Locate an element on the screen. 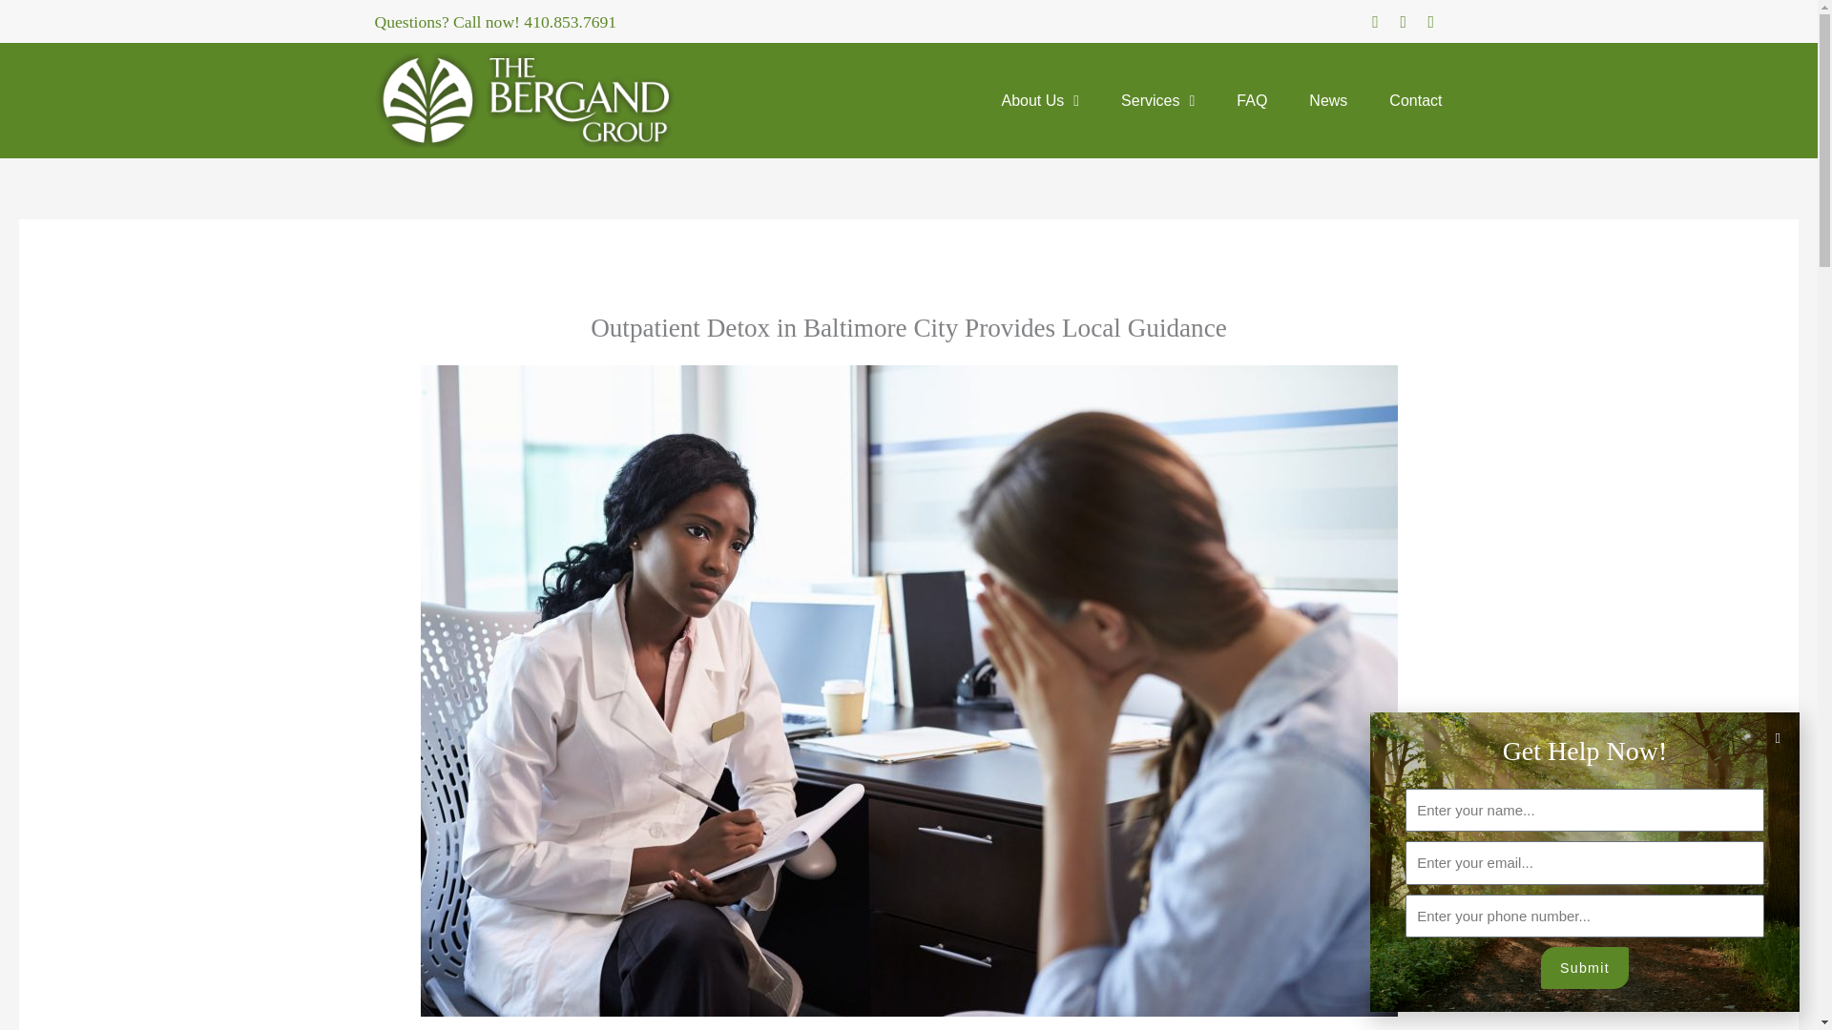 This screenshot has width=1832, height=1030. Twitter is located at coordinates (1430, 21).